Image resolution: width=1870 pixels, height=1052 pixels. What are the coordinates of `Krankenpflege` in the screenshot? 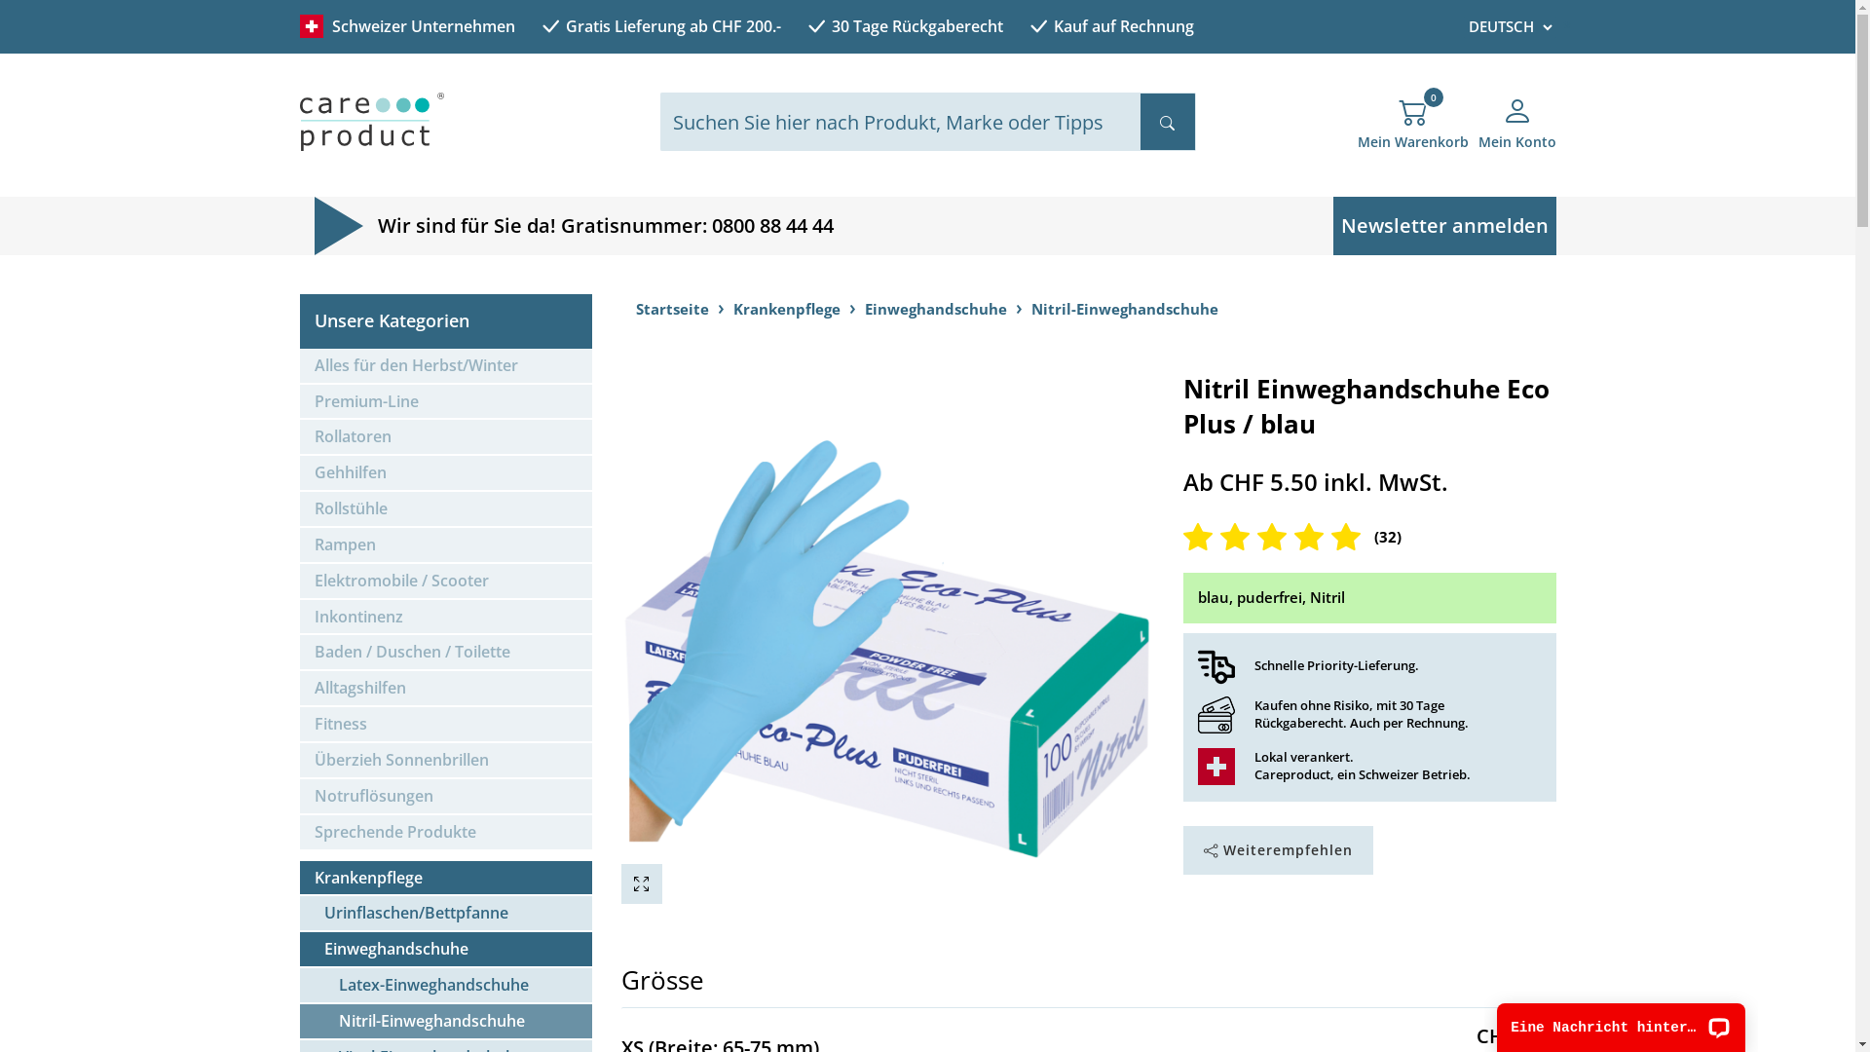 It's located at (446, 879).